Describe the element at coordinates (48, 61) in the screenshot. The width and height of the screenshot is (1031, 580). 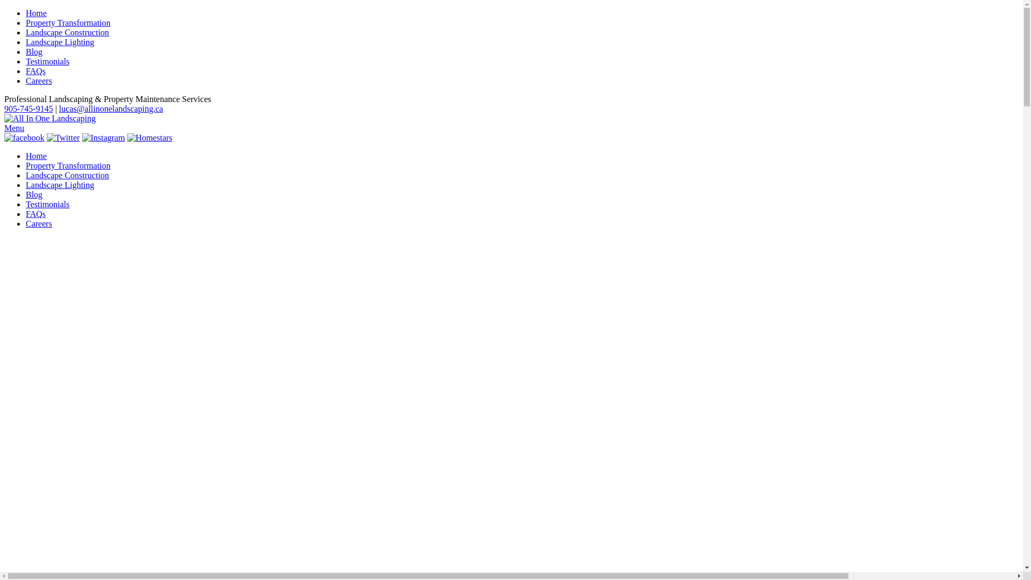
I see `Testimonials` at that location.